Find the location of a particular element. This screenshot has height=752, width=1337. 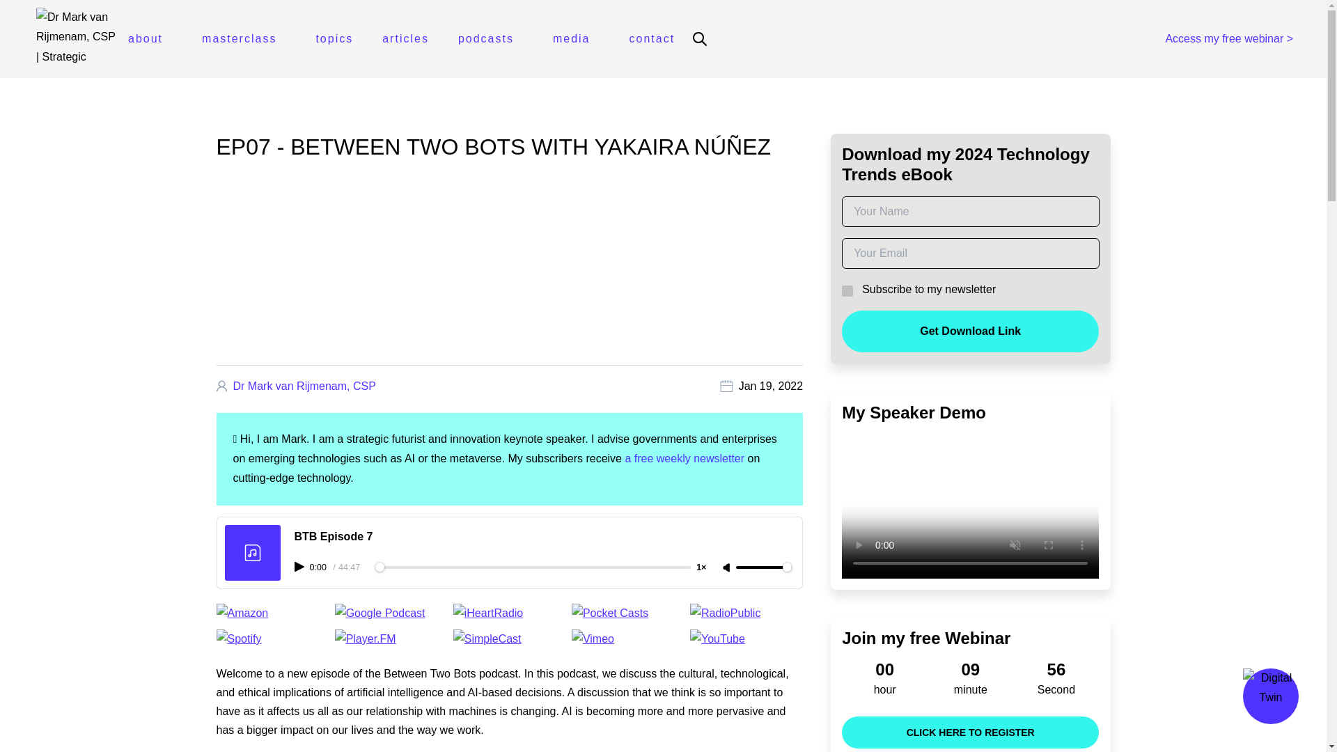

YouTube is located at coordinates (746, 639).